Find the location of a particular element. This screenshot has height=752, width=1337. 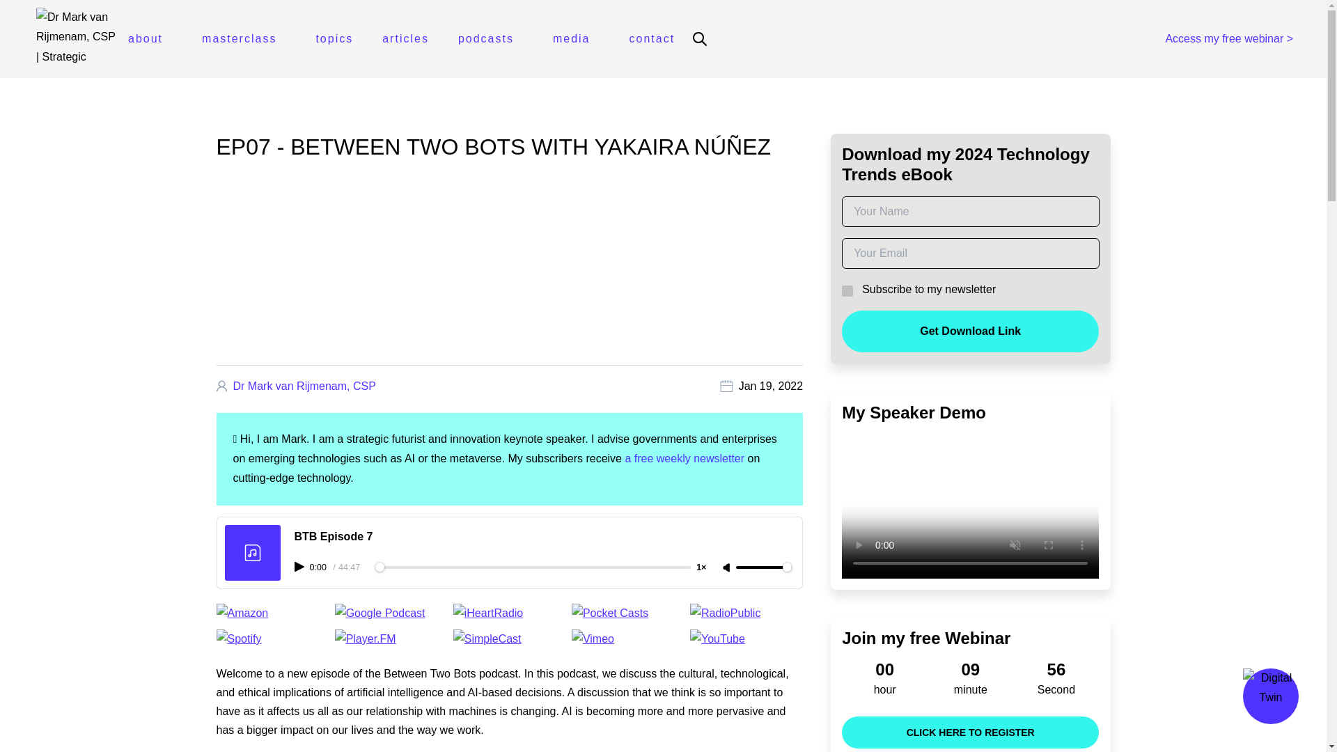

YouTube is located at coordinates (746, 639).